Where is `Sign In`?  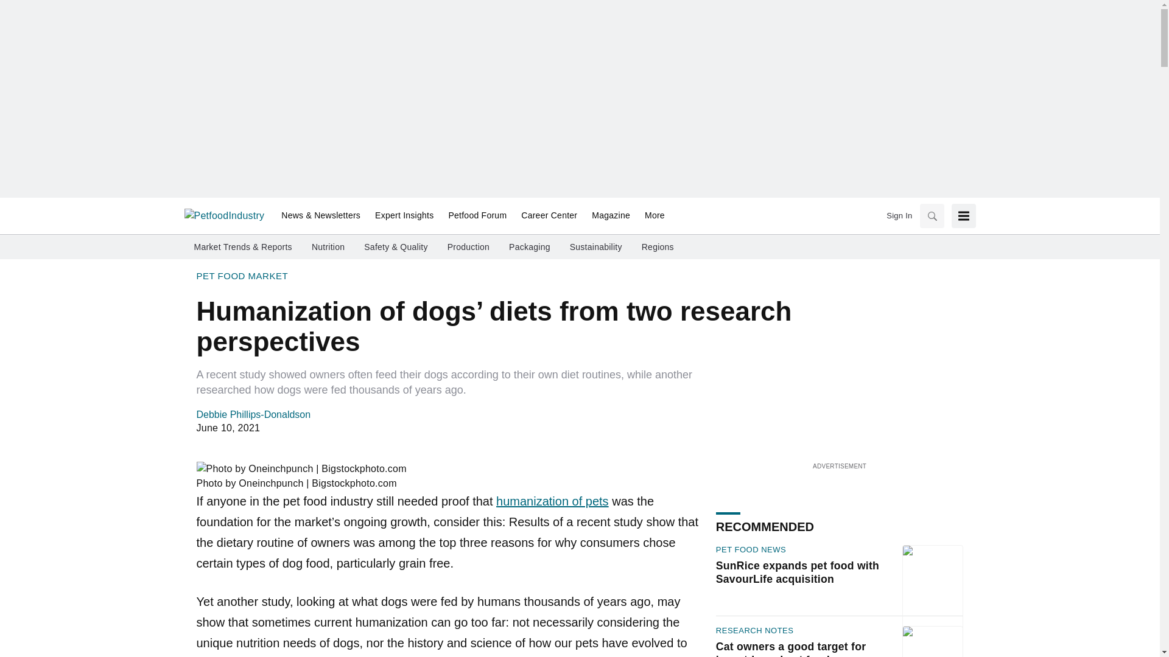 Sign In is located at coordinates (899, 215).